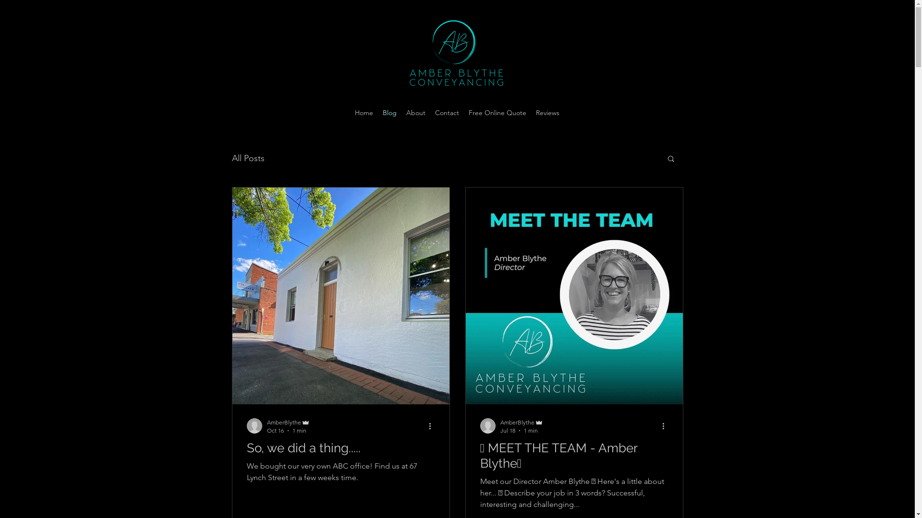 The width and height of the screenshot is (922, 518). What do you see at coordinates (341, 448) in the screenshot?
I see `So, we did a thing.....` at bounding box center [341, 448].